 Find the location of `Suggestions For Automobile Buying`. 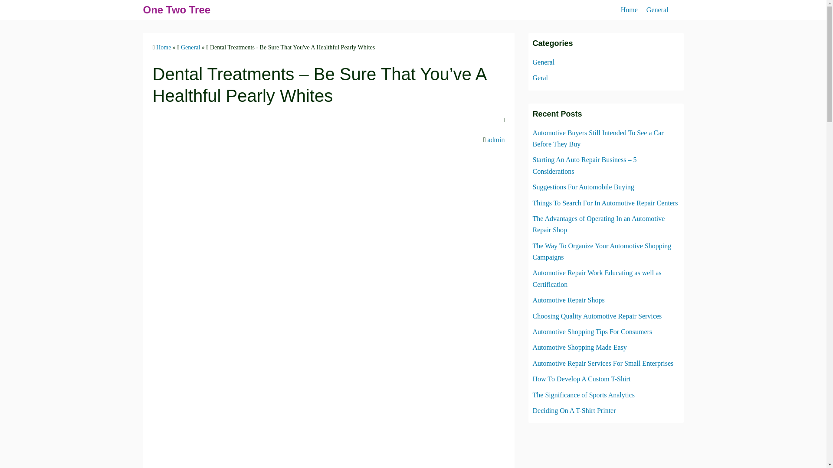

Suggestions For Automobile Buying is located at coordinates (583, 187).